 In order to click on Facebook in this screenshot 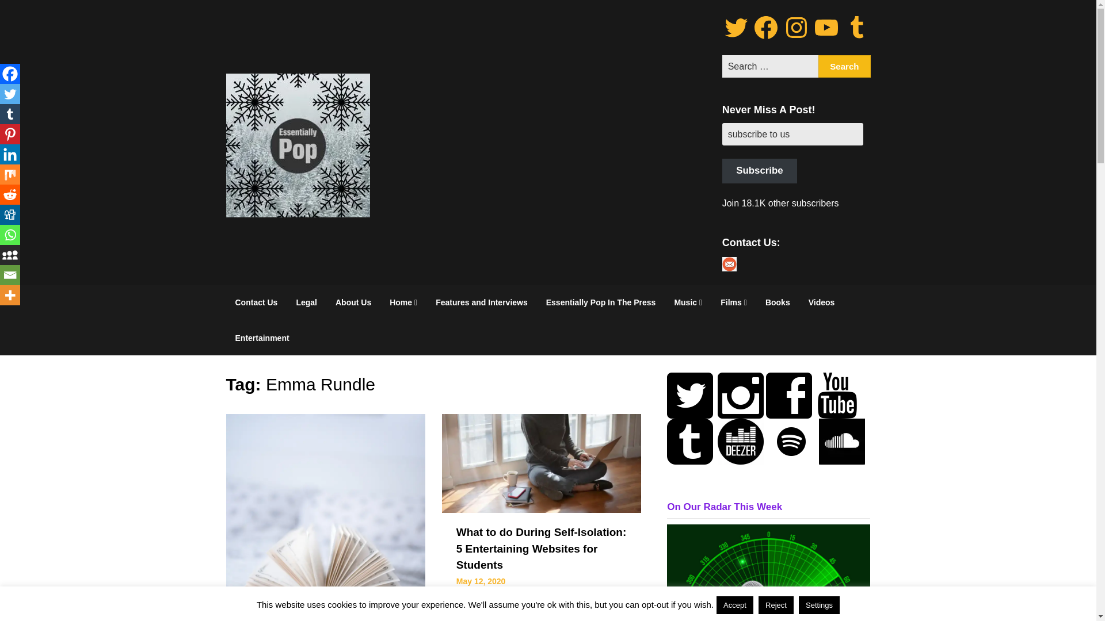, I will do `click(766, 28)`.